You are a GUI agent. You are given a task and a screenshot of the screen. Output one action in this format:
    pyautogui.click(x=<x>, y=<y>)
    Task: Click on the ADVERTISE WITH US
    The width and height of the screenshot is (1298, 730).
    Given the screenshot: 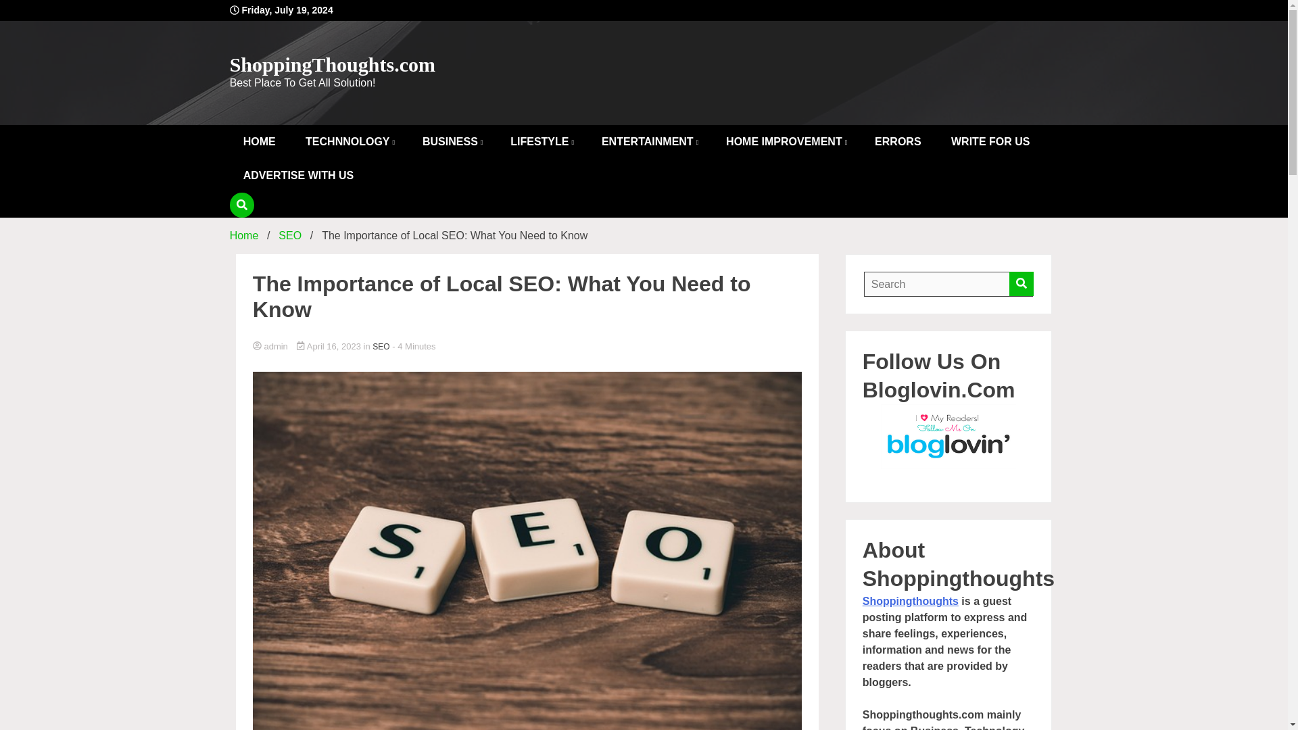 What is the action you would take?
    pyautogui.click(x=298, y=176)
    